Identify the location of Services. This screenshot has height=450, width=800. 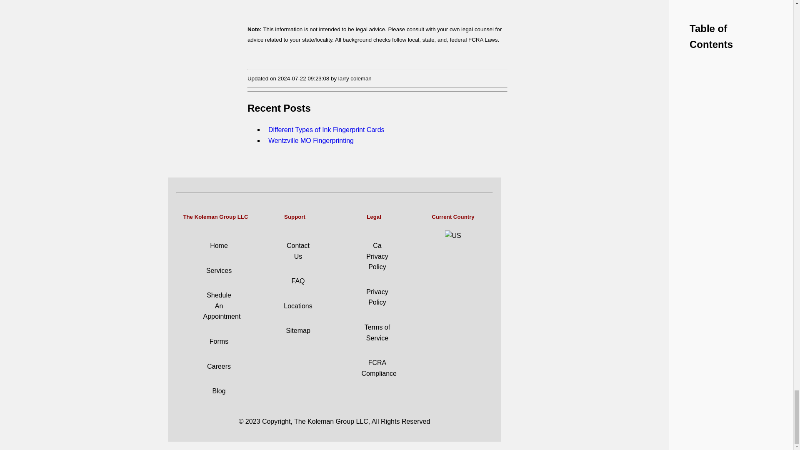
(219, 270).